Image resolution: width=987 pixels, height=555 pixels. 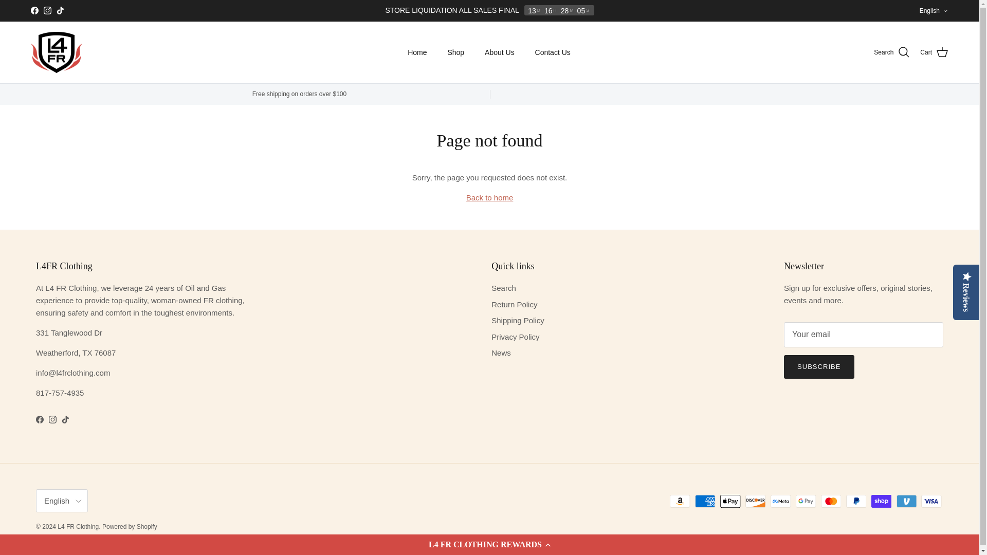 What do you see at coordinates (455, 52) in the screenshot?
I see `Shop` at bounding box center [455, 52].